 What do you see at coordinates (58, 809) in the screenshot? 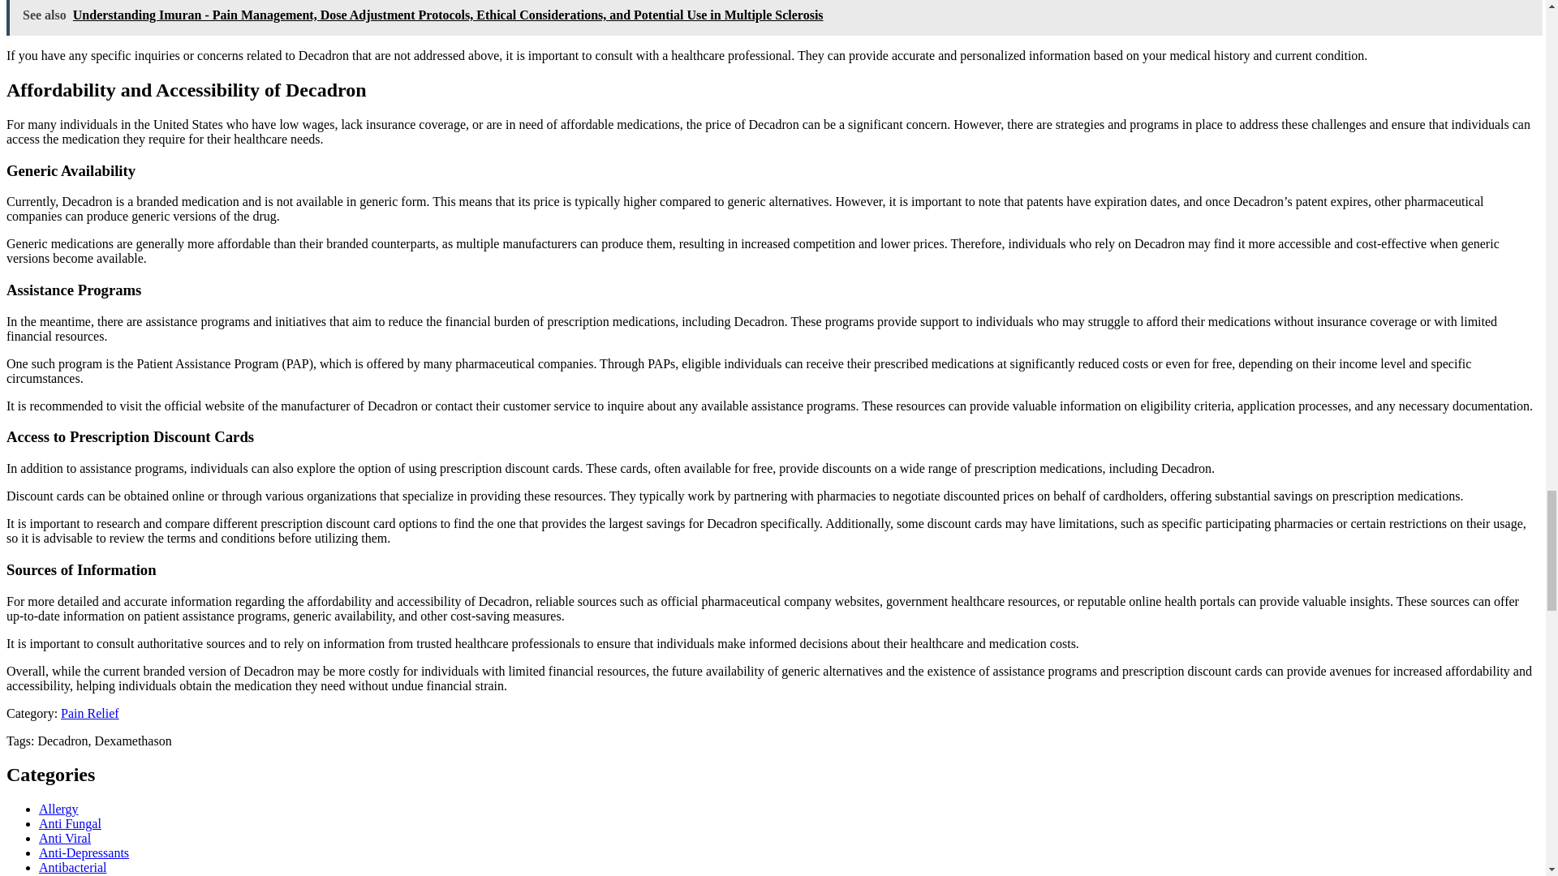
I see `Allergy` at bounding box center [58, 809].